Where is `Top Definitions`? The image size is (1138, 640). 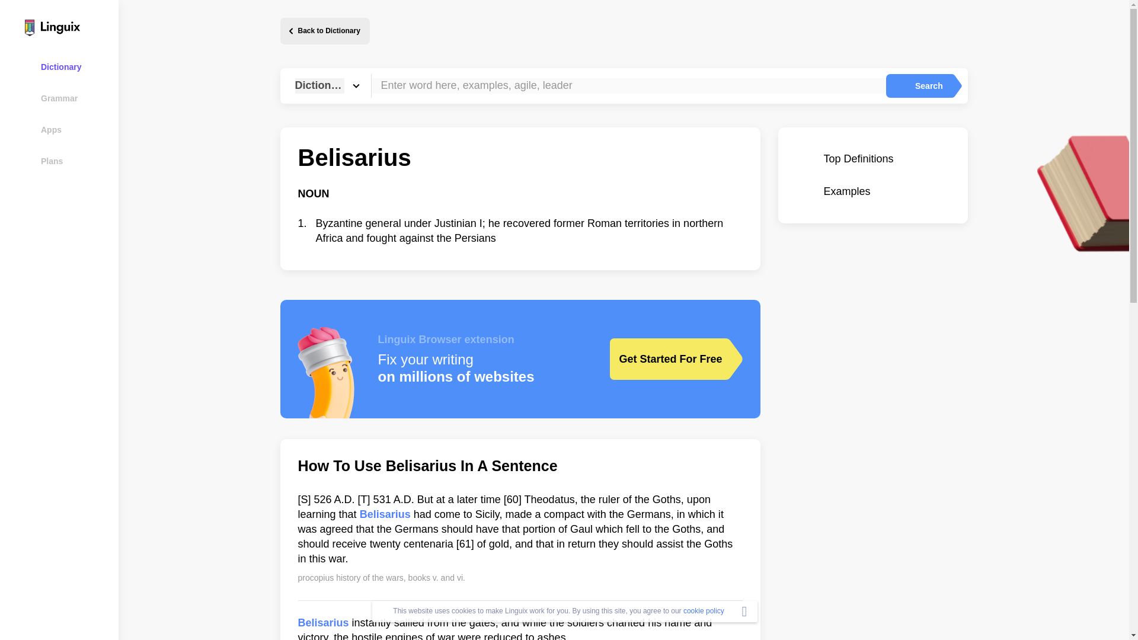
Top Definitions is located at coordinates (872, 159).